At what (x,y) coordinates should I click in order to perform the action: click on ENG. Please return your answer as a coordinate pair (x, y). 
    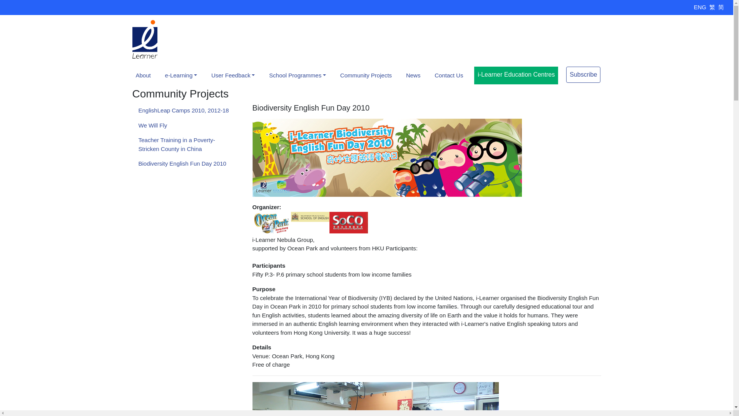
    Looking at the image, I should click on (700, 7).